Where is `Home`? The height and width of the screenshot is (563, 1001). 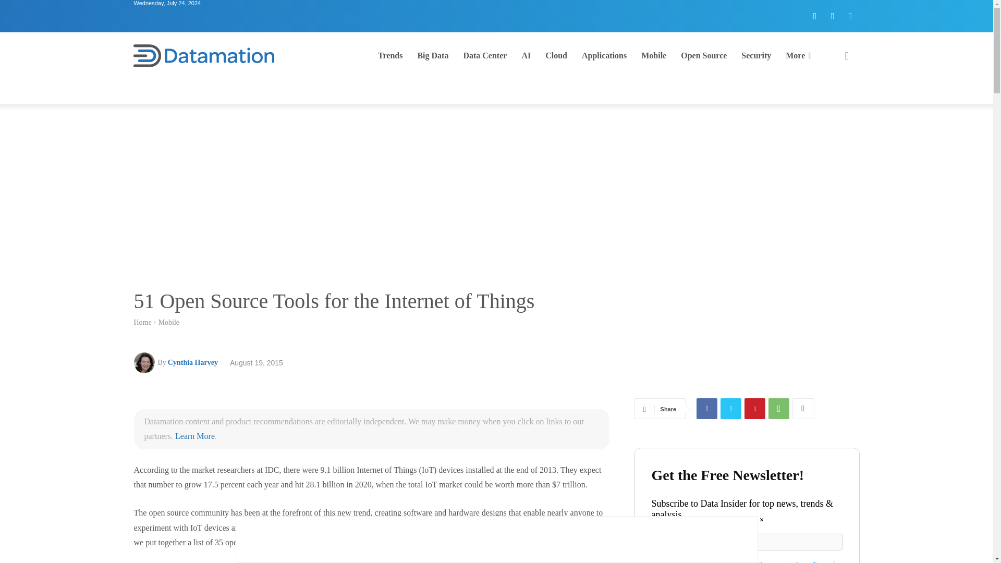
Home is located at coordinates (142, 322).